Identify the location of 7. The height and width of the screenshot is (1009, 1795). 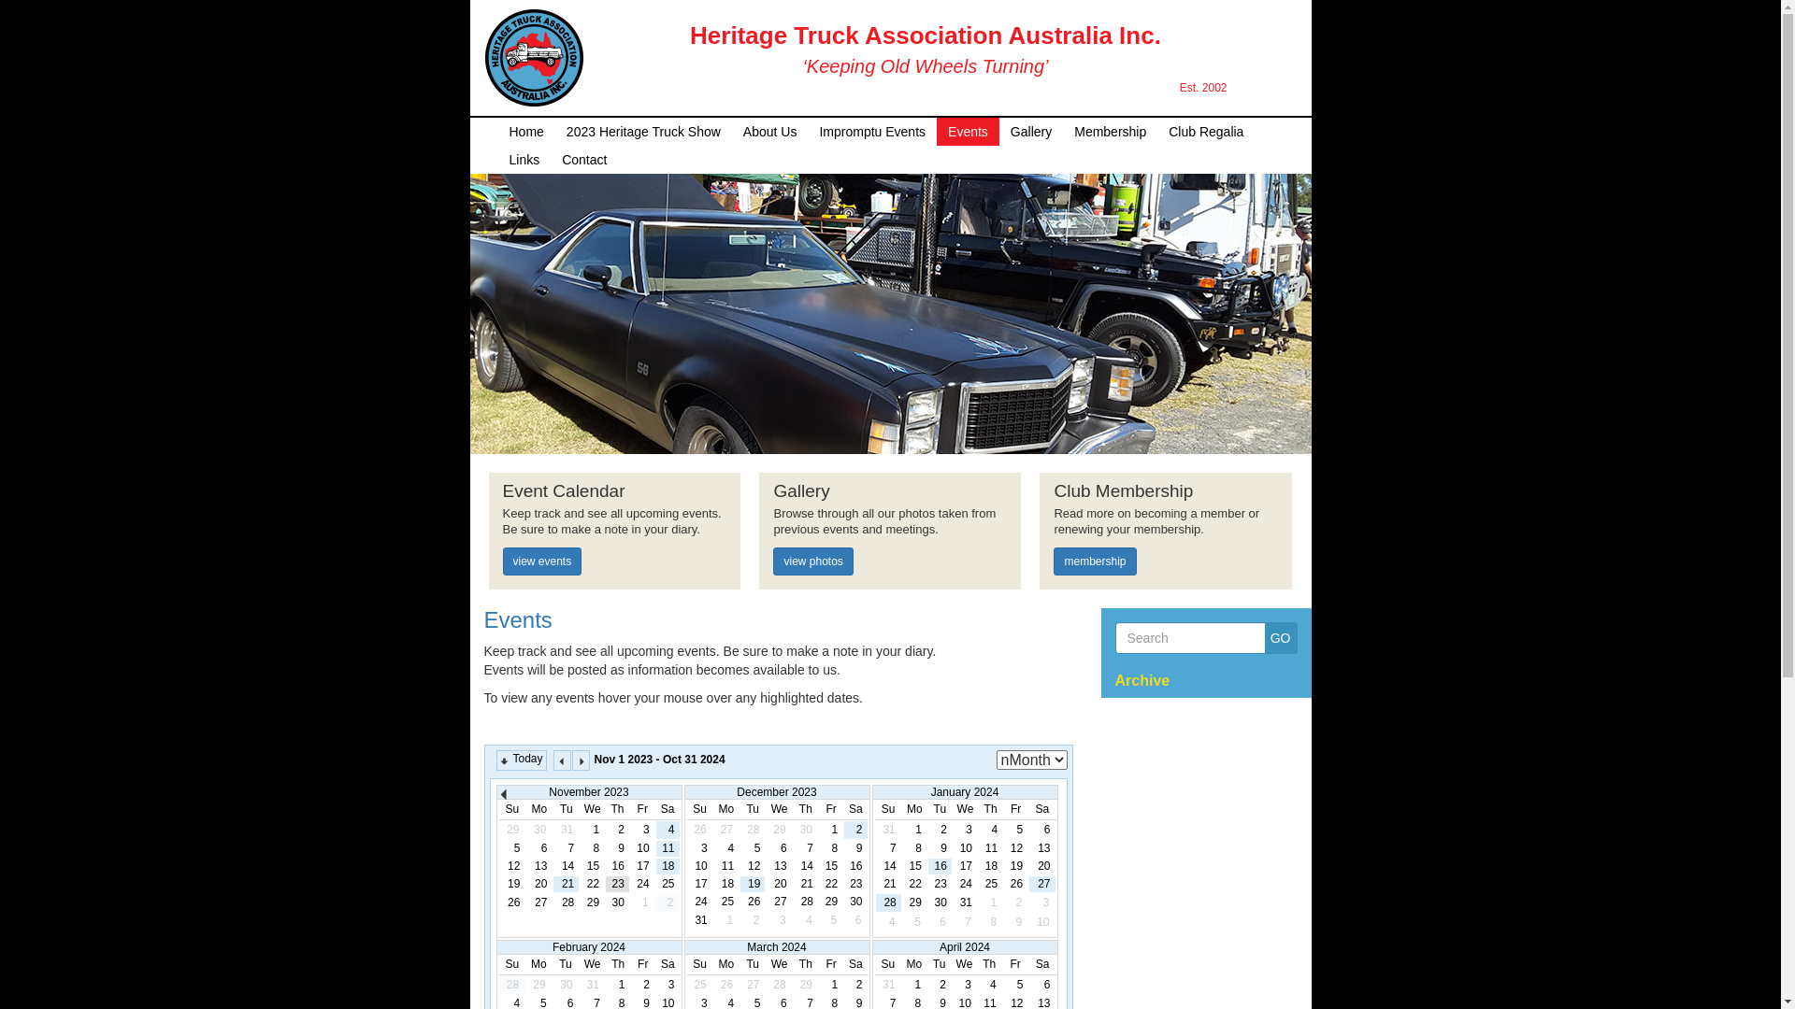
(888, 848).